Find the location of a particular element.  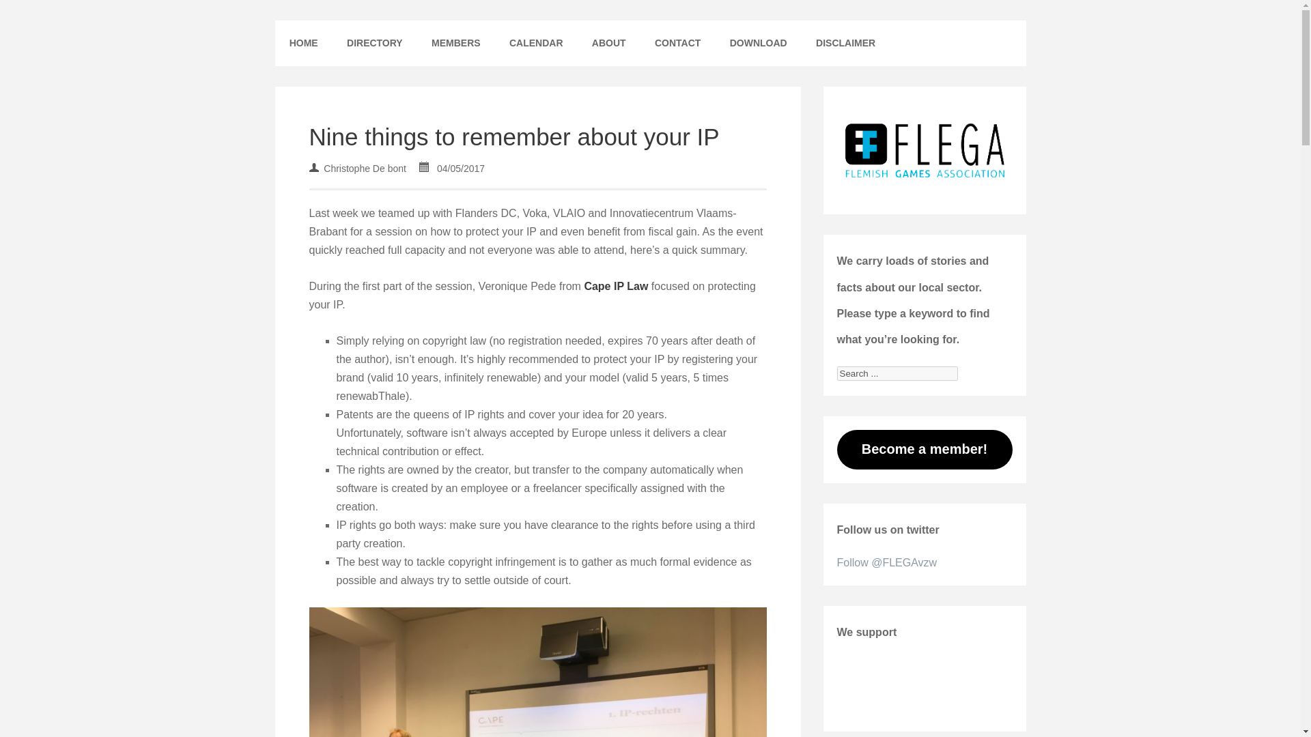

ABOUT is located at coordinates (609, 44).